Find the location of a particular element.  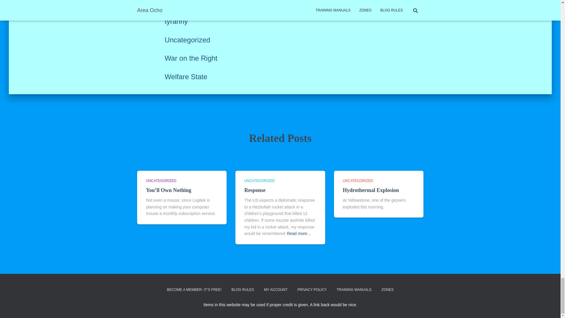

View all posts in Uncategorized is located at coordinates (358, 181).